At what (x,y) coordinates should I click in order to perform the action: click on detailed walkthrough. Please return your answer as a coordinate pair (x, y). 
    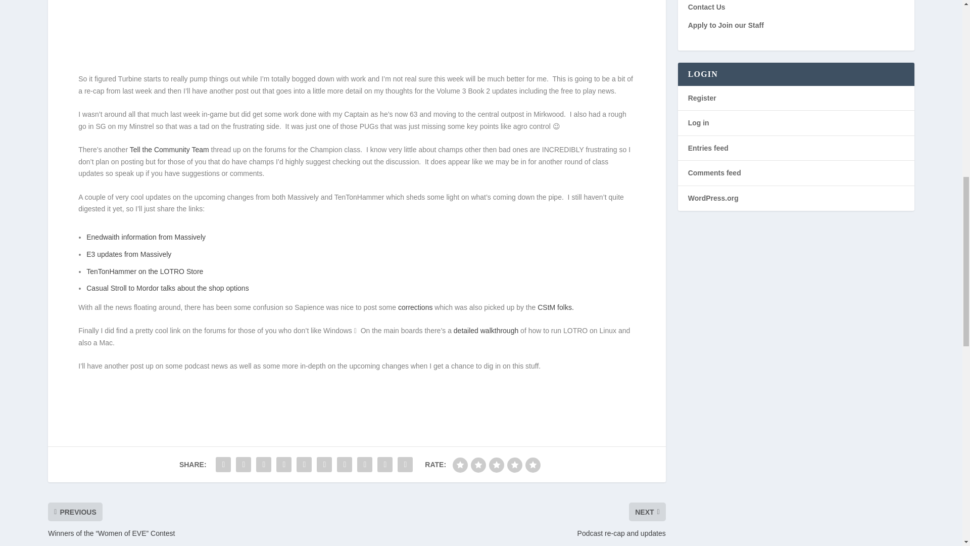
    Looking at the image, I should click on (486, 331).